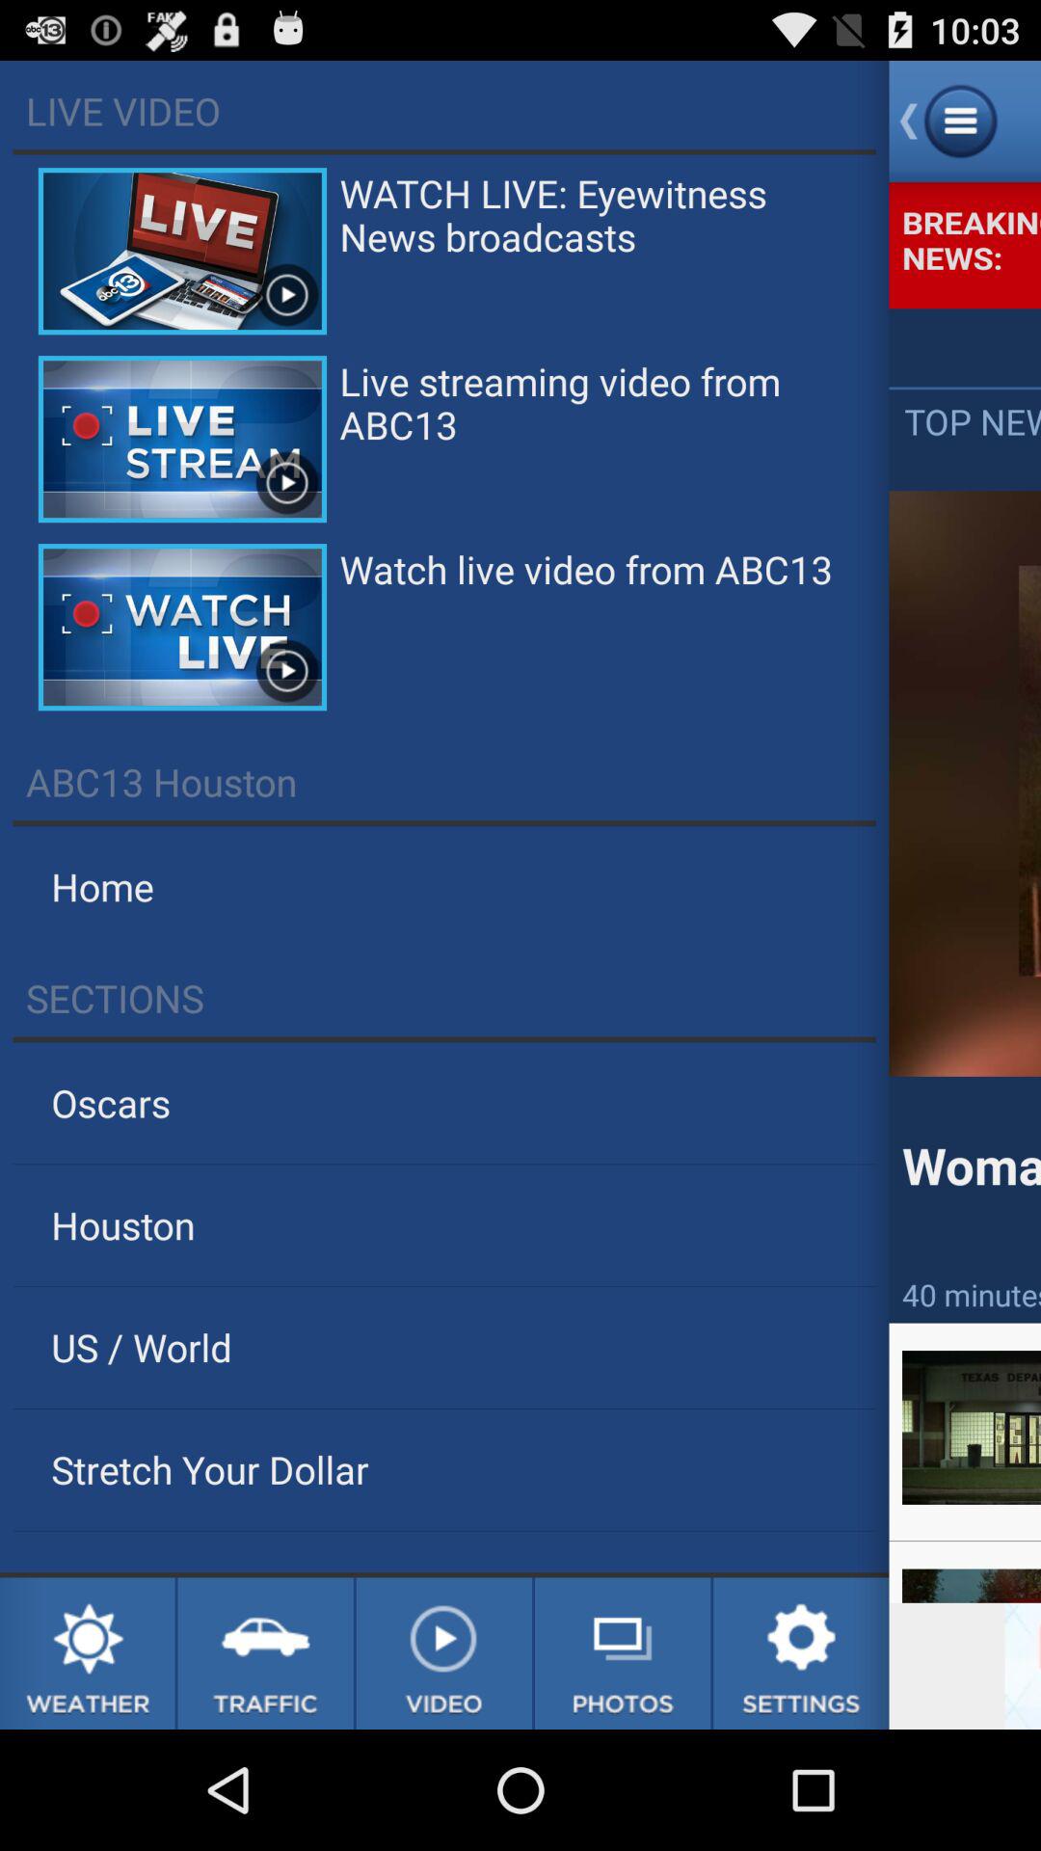 The image size is (1041, 1851). Describe the element at coordinates (623, 1653) in the screenshot. I see `open photos` at that location.